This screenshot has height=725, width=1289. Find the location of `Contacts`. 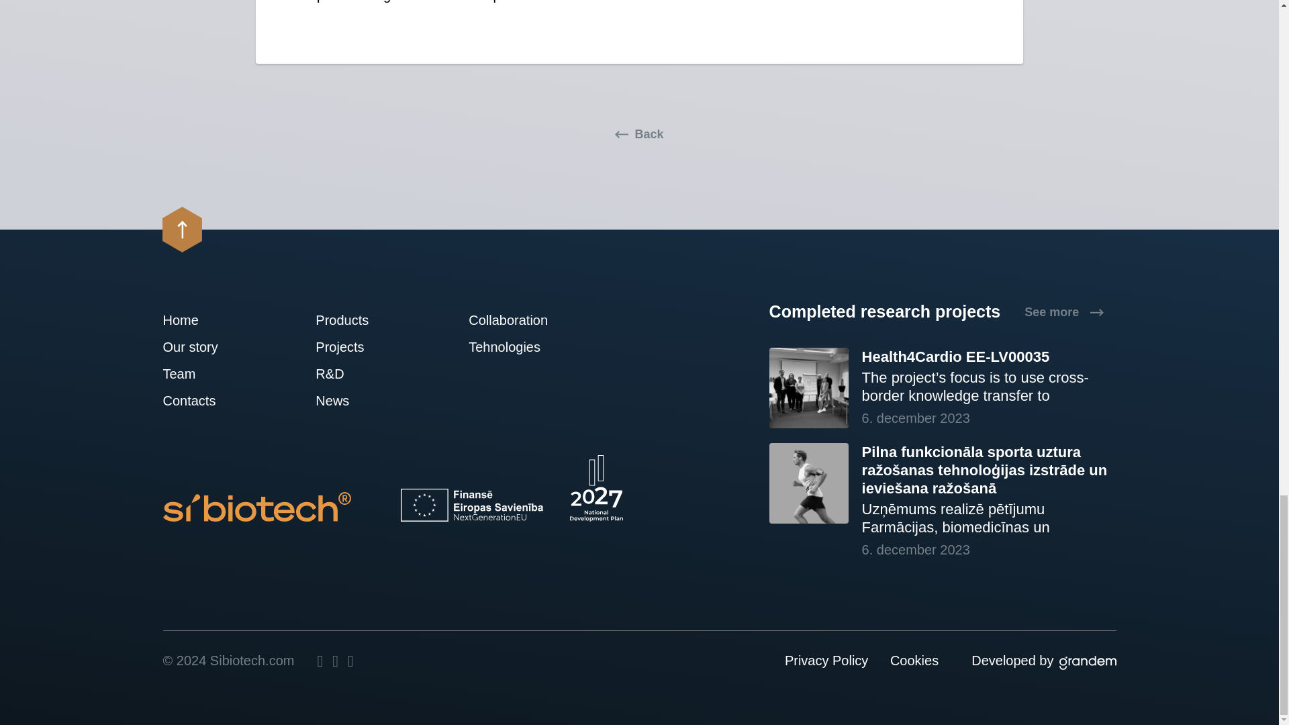

Contacts is located at coordinates (201, 400).